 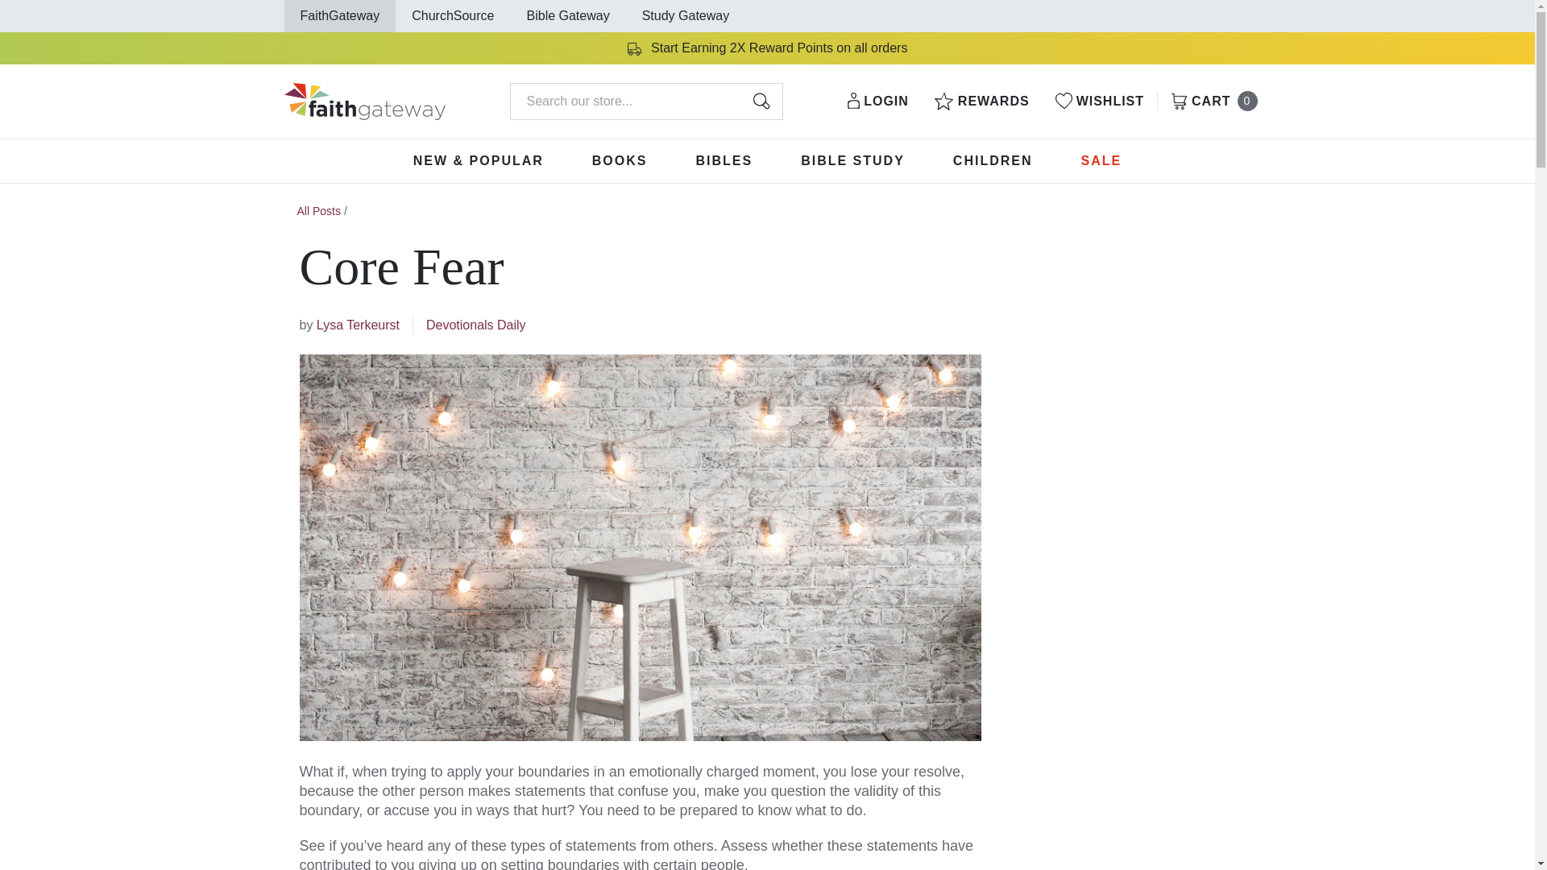 What do you see at coordinates (1099, 101) in the screenshot?
I see `WISHLIST` at bounding box center [1099, 101].